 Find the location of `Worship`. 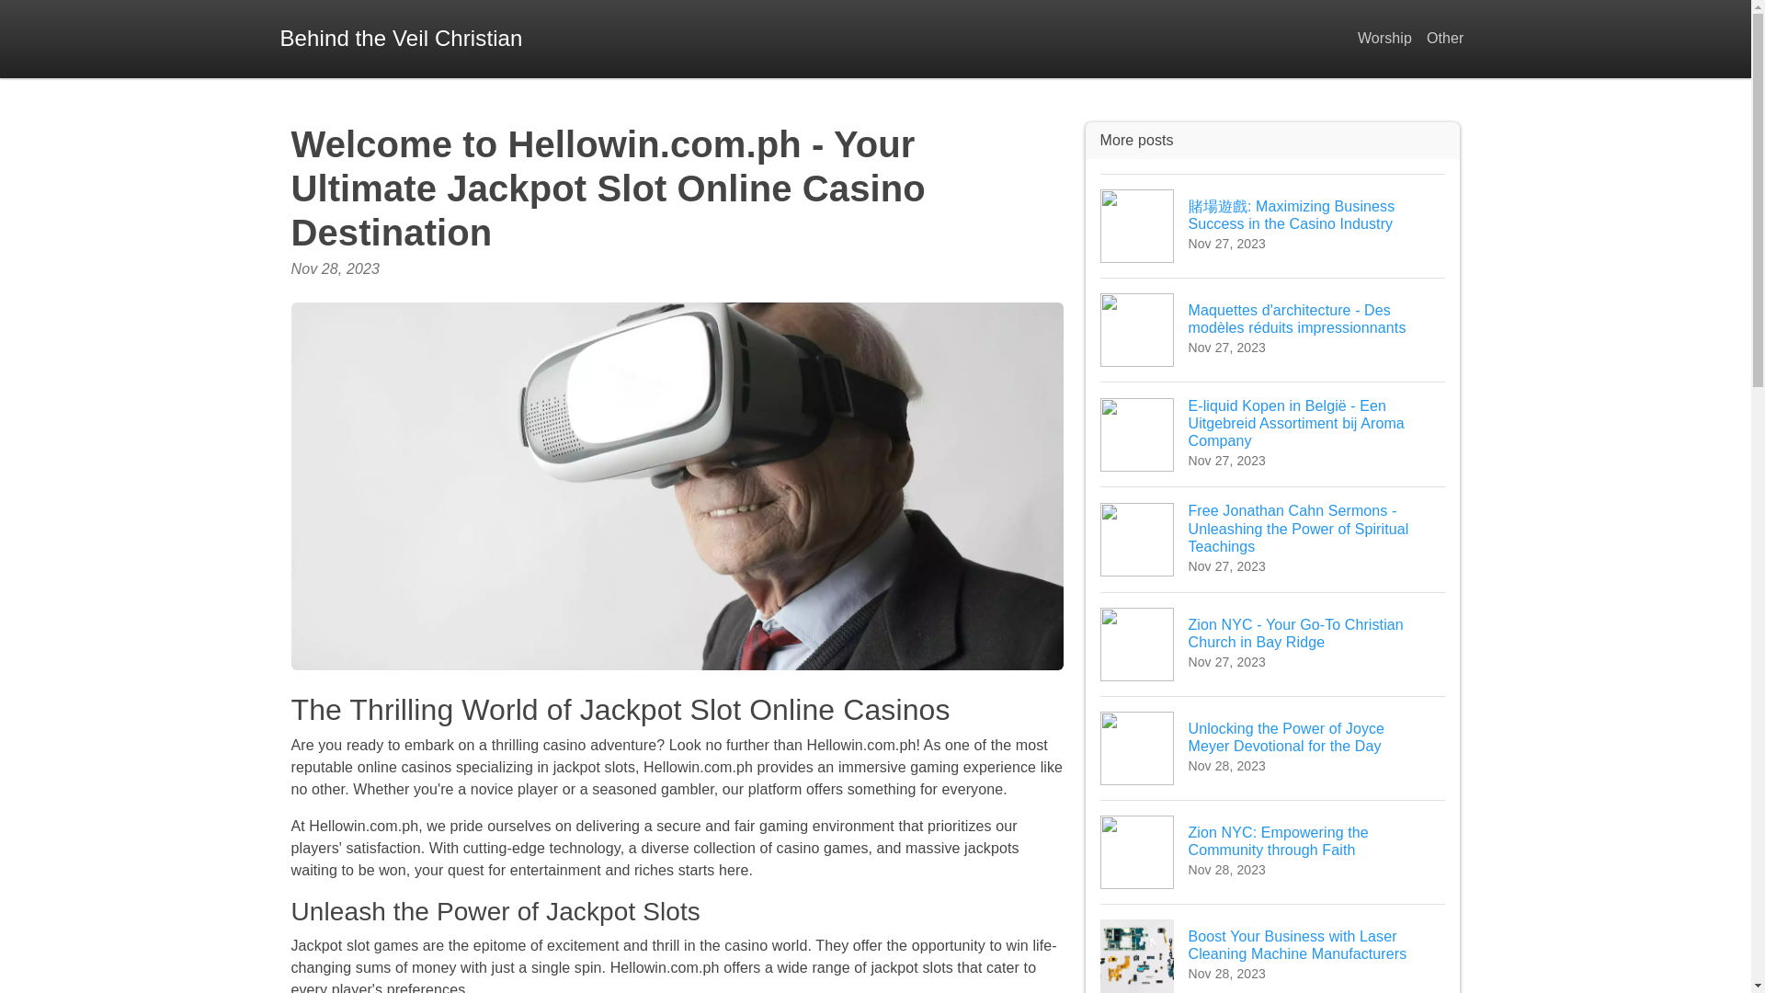

Worship is located at coordinates (1384, 39).